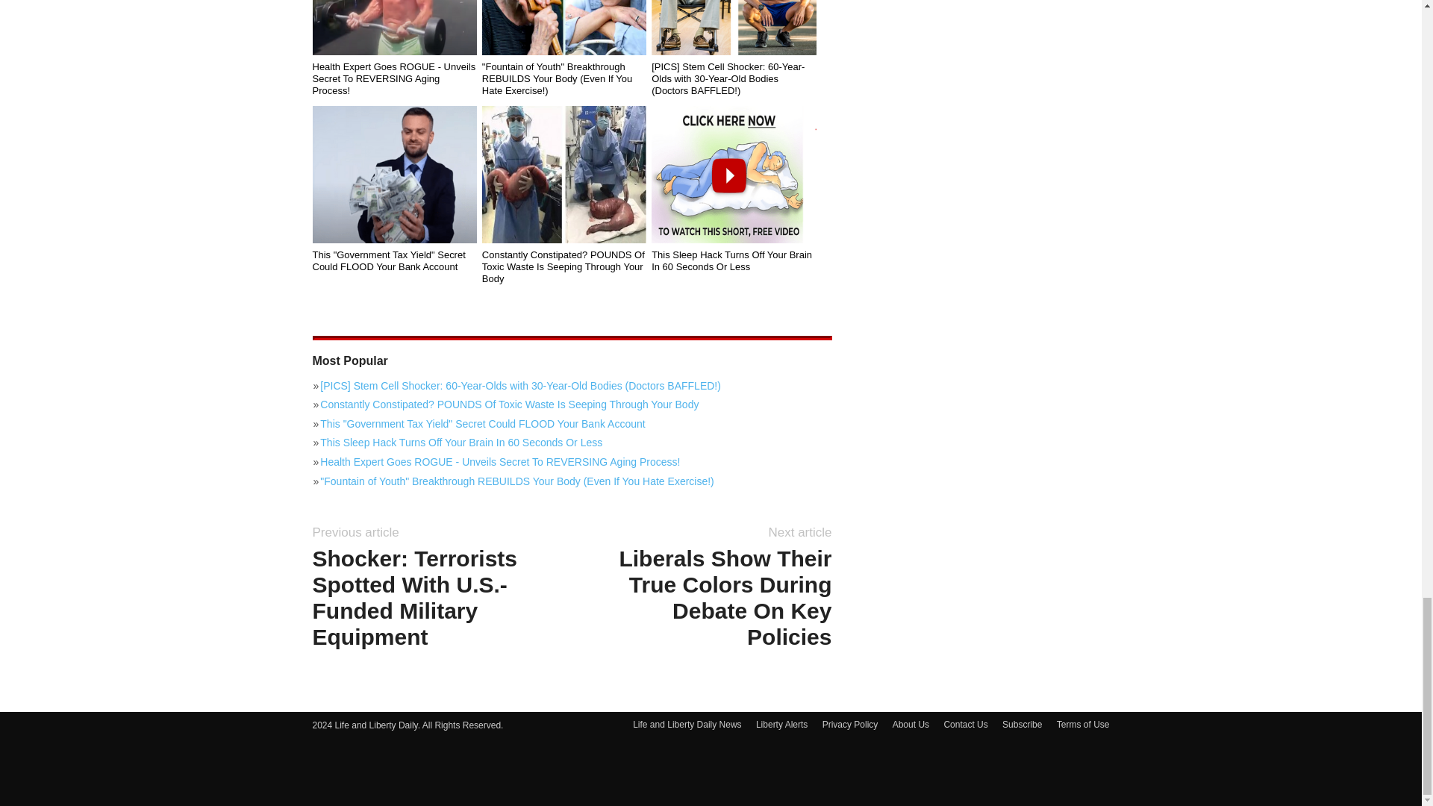 The width and height of the screenshot is (1433, 806). What do you see at coordinates (394, 175) in the screenshot?
I see `This ` at bounding box center [394, 175].